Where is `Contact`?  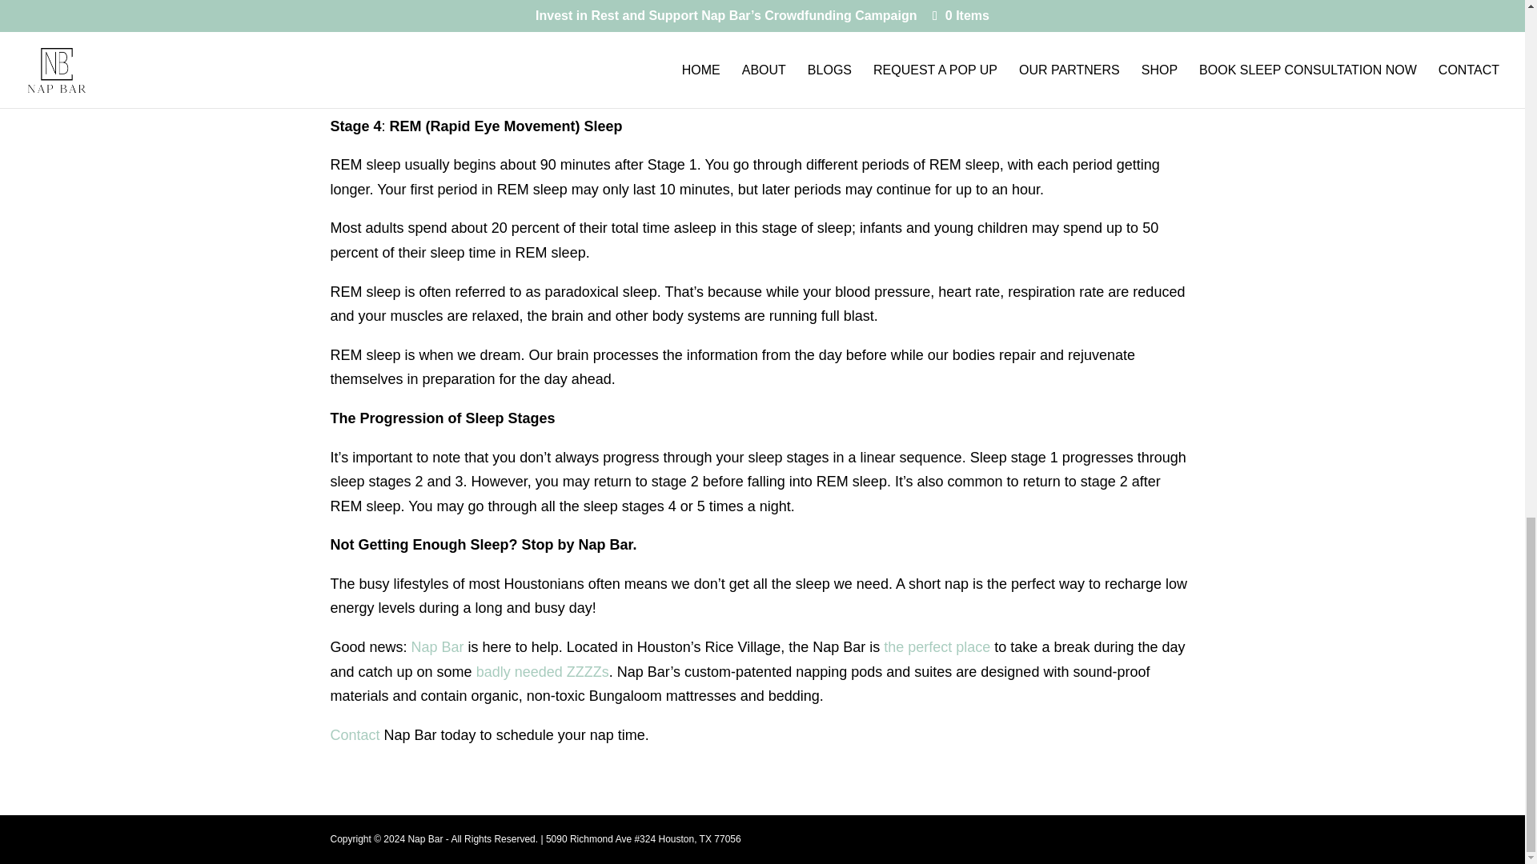 Contact is located at coordinates (355, 734).